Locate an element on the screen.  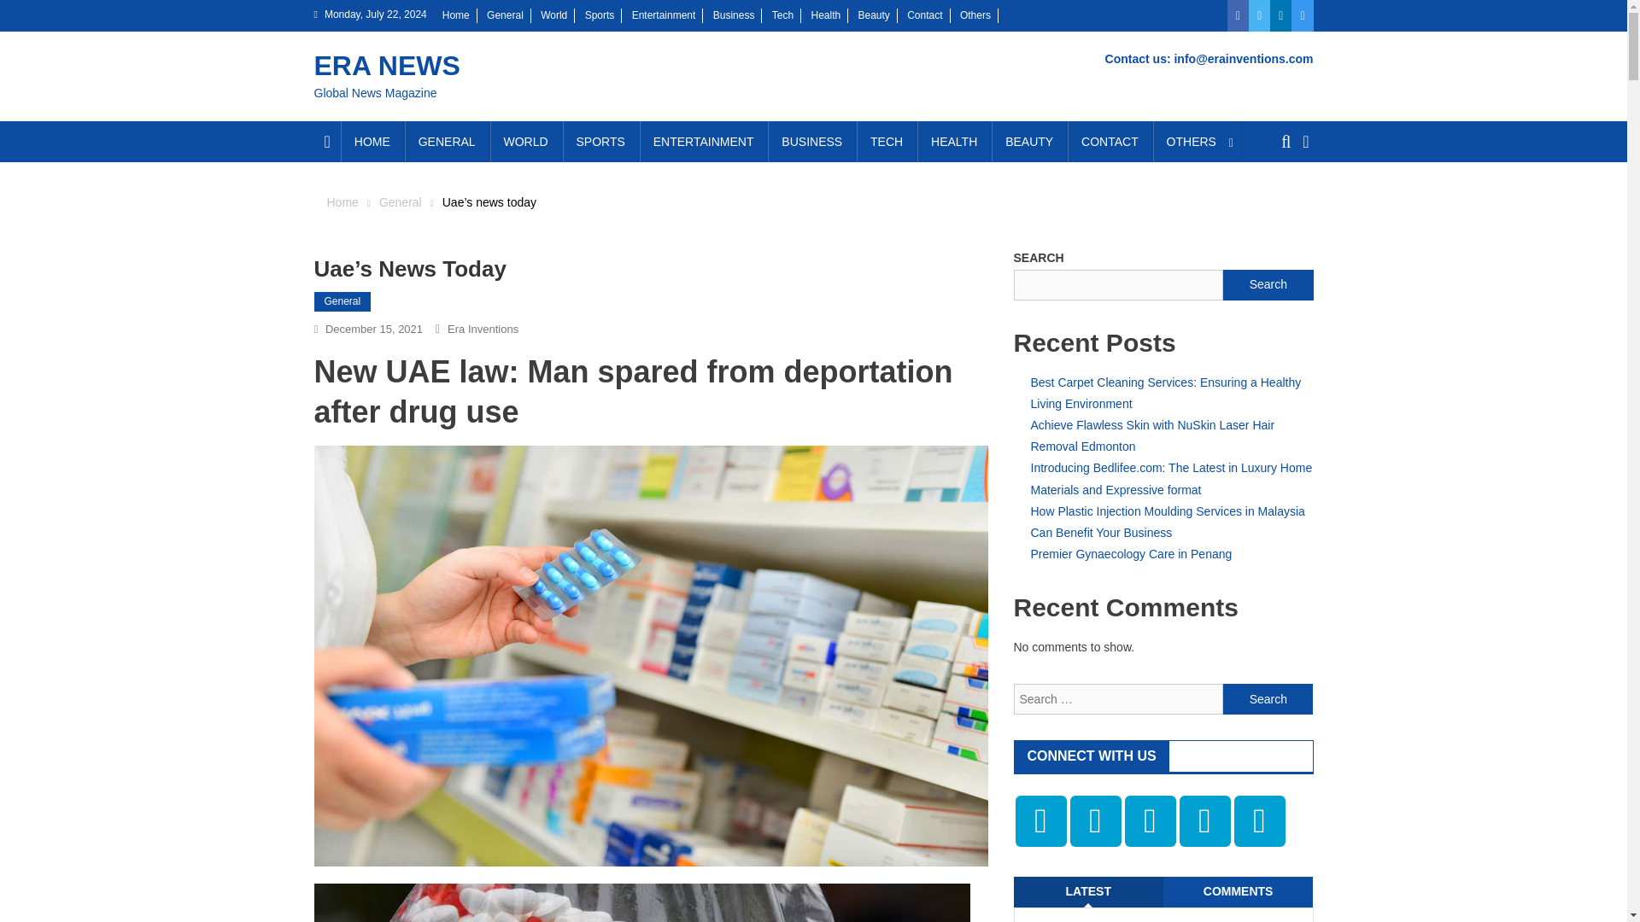
OTHERS is located at coordinates (1198, 142).